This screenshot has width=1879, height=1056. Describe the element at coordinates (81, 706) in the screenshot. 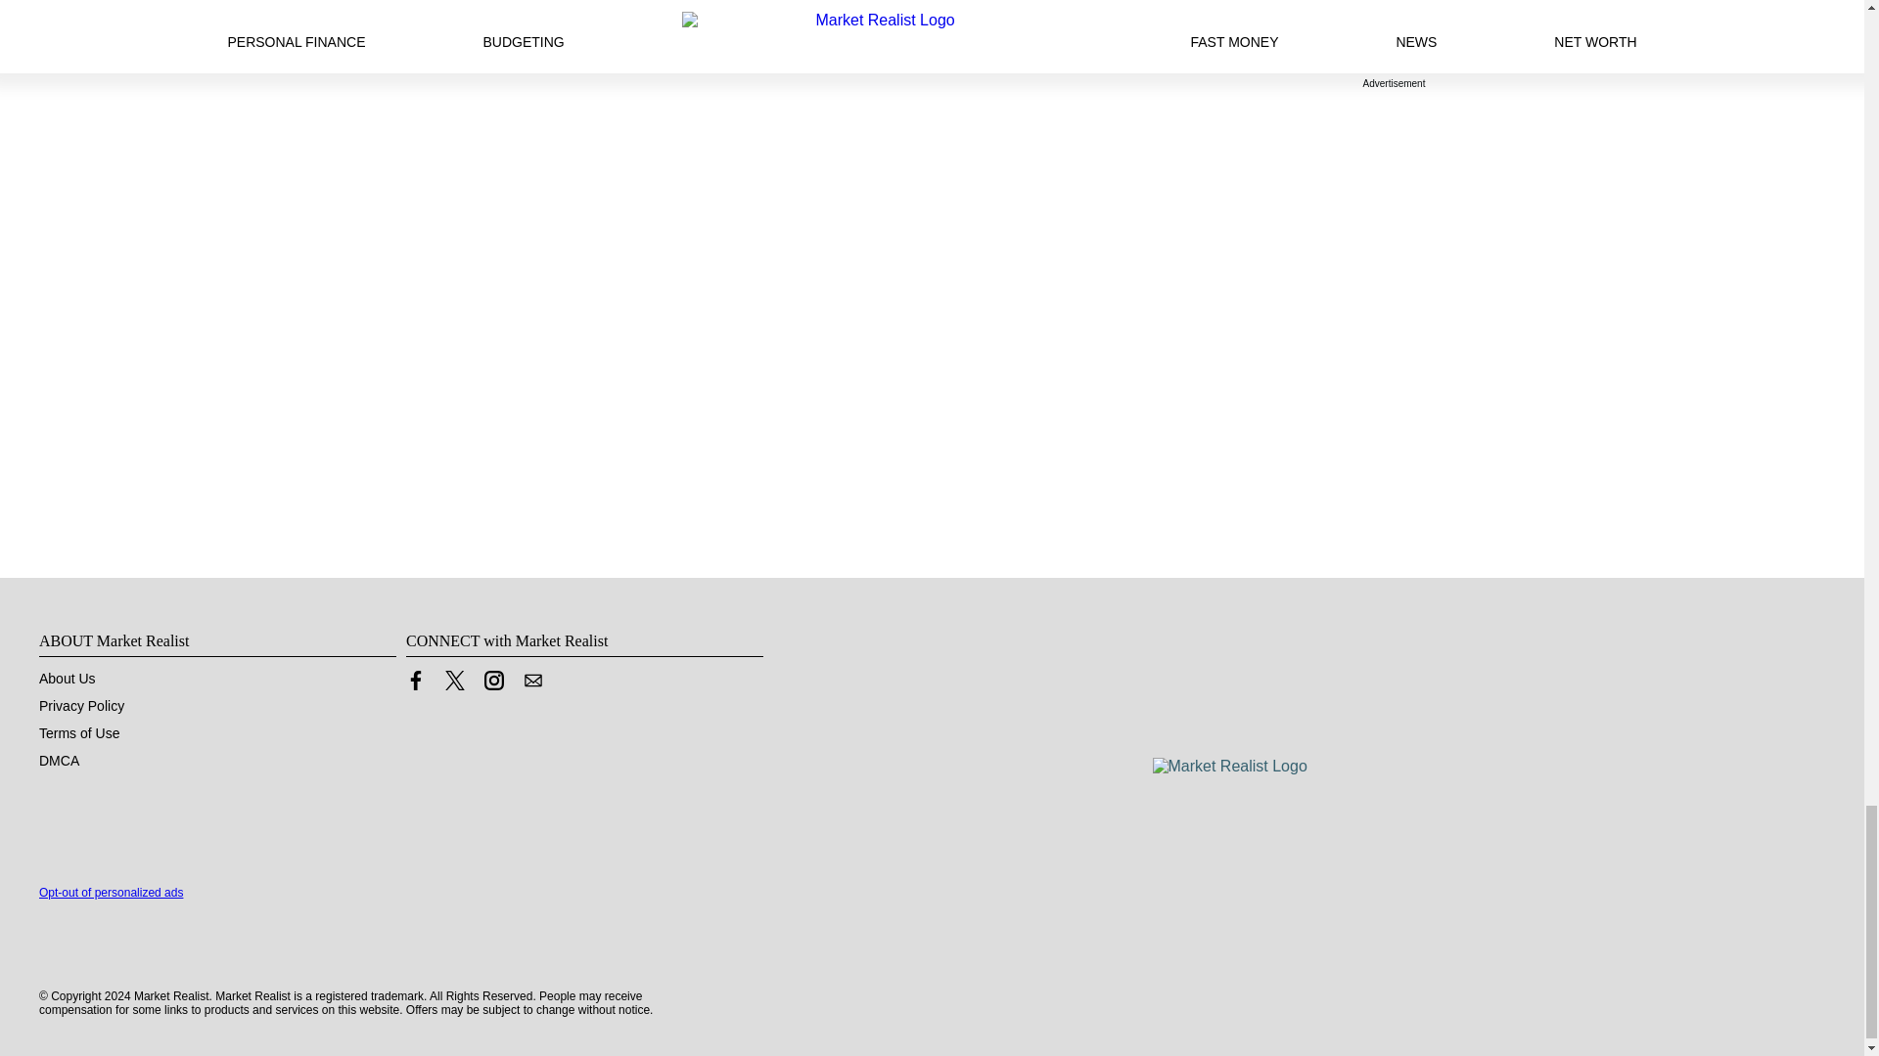

I see `Privacy Policy` at that location.